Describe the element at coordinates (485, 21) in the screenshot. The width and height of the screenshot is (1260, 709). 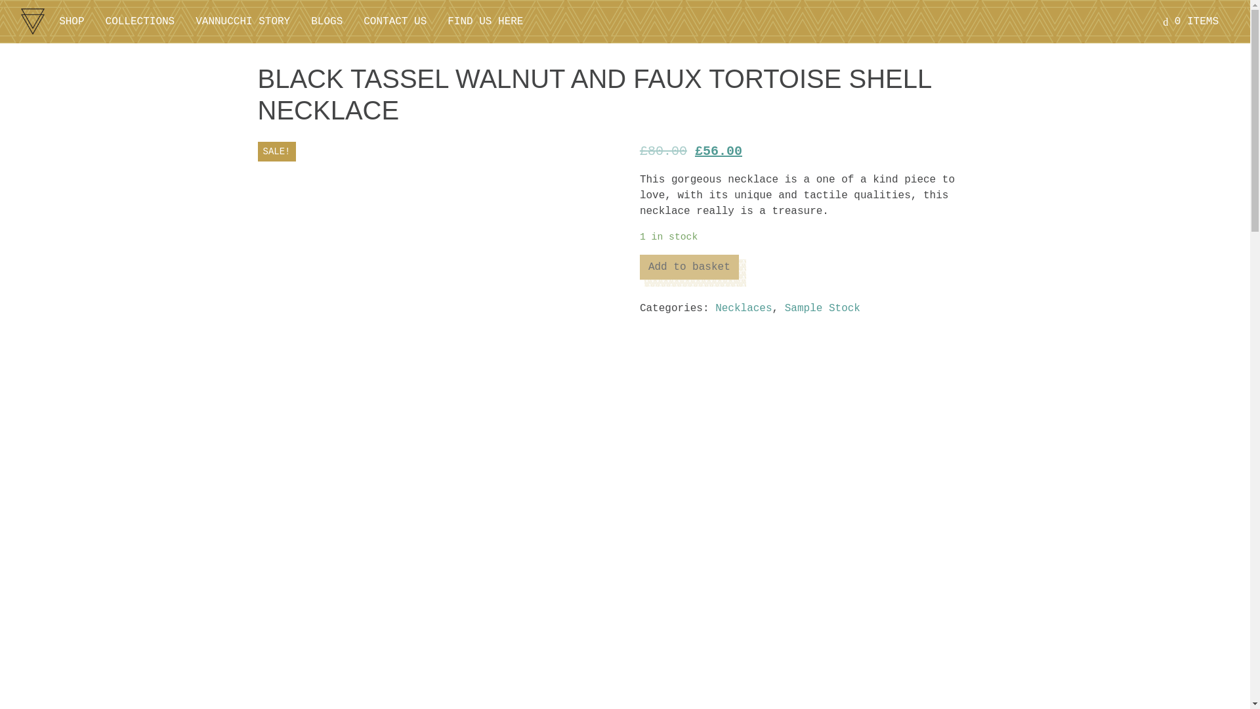
I see `FIND US HERE` at that location.